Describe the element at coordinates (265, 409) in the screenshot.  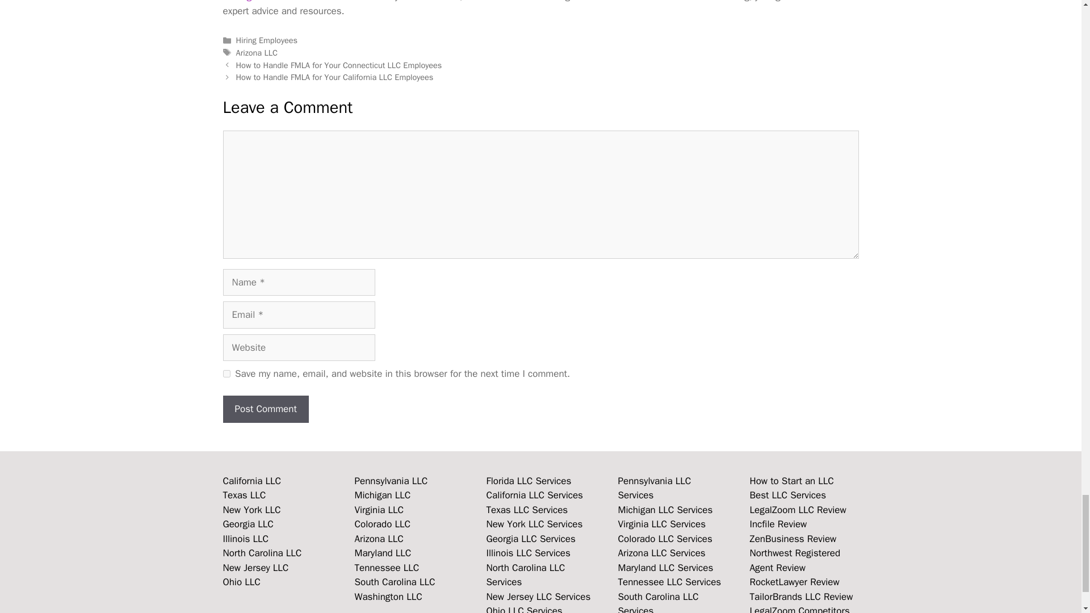
I see `Post Comment` at that location.